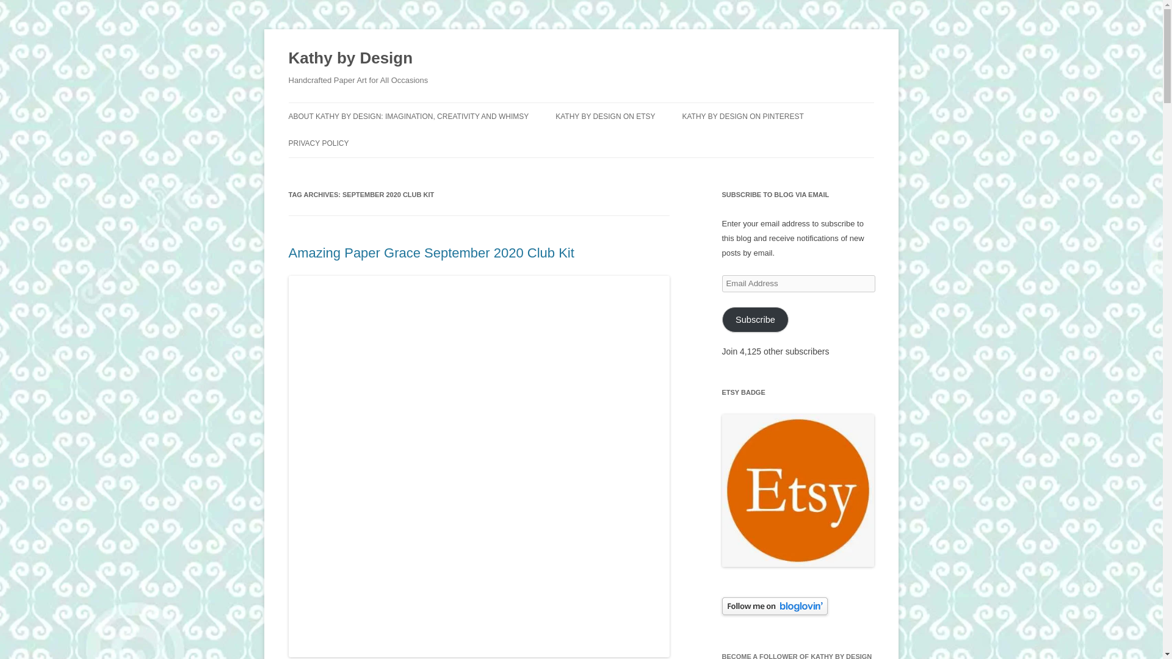 This screenshot has height=659, width=1172. Describe the element at coordinates (606, 116) in the screenshot. I see `KATHY BY DESIGN ON ETSY` at that location.